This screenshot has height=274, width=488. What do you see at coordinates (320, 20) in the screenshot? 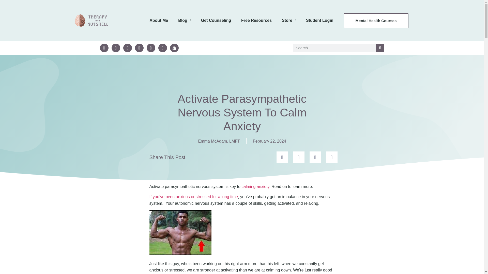
I see `Student Login` at bounding box center [320, 20].